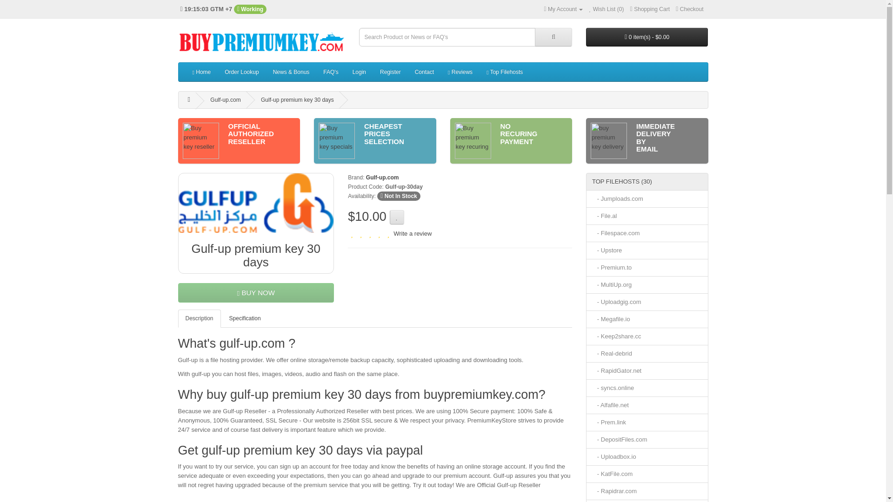 This screenshot has width=893, height=502. I want to click on Checkout, so click(689, 9).